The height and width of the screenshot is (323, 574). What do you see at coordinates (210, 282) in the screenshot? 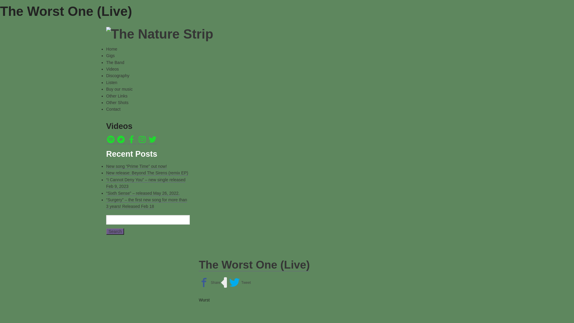
I see `Share on Facebook` at bounding box center [210, 282].